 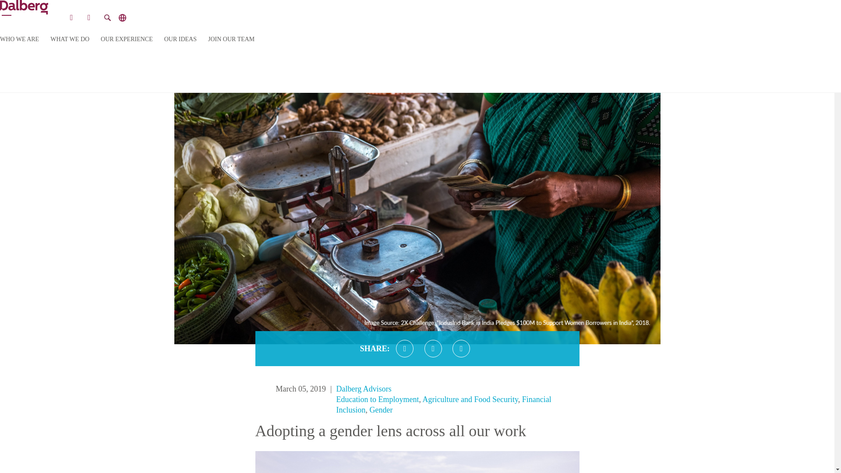 I want to click on OUR EXPERIENCE, so click(x=127, y=39).